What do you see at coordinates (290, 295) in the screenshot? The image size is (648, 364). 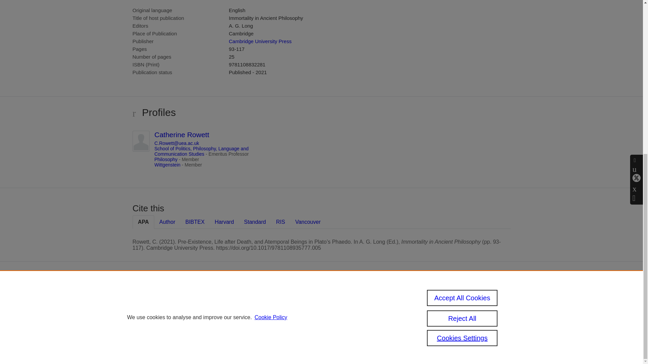 I see `Scopus` at bounding box center [290, 295].